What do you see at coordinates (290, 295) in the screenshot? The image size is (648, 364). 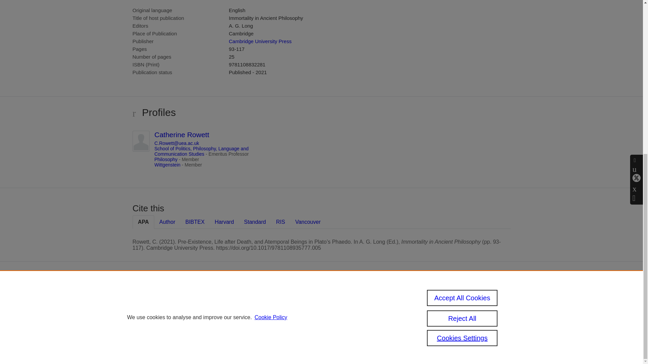 I see `Scopus` at bounding box center [290, 295].